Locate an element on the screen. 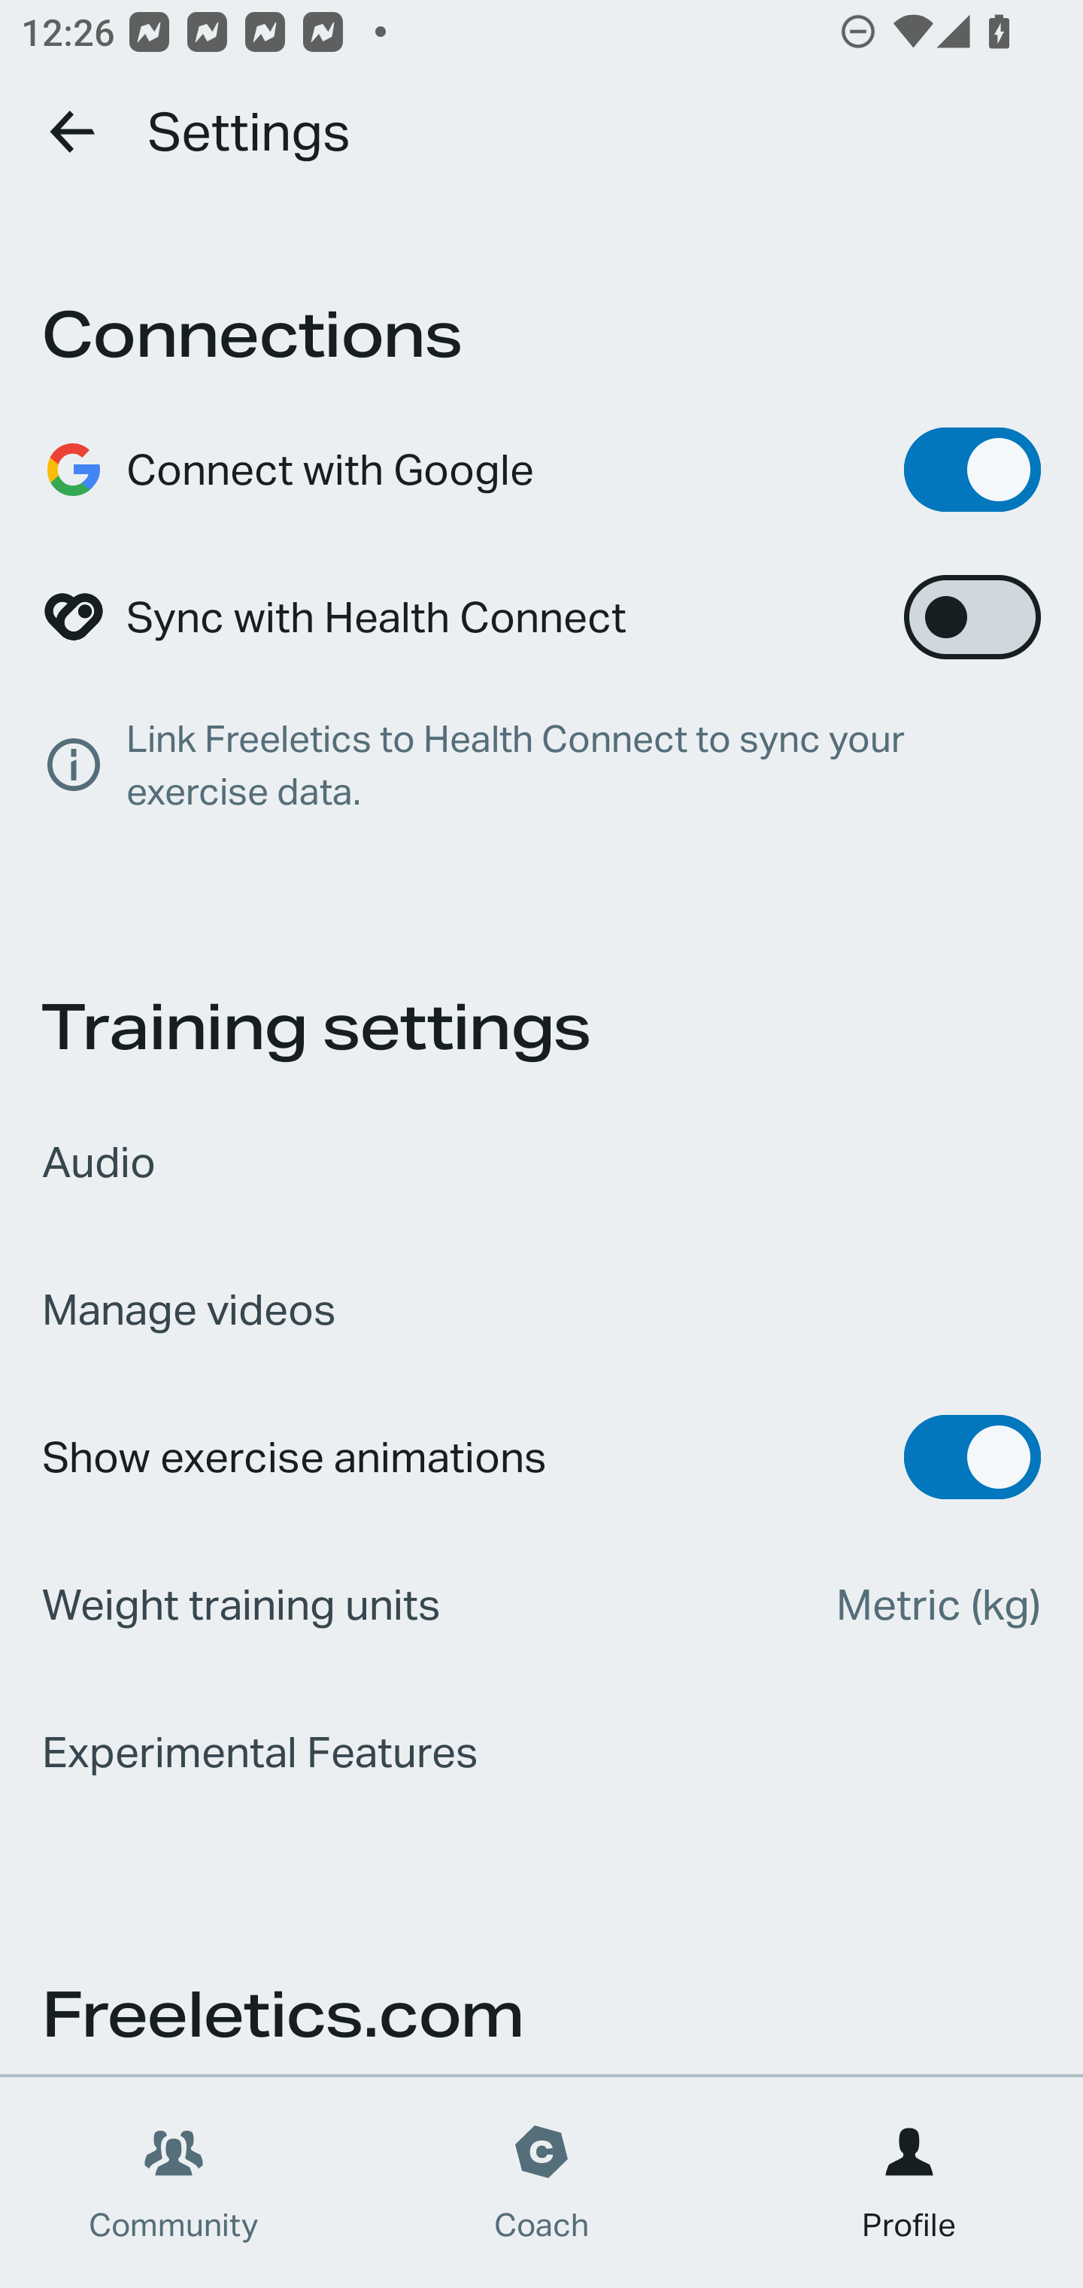 This screenshot has height=2288, width=1083. Community is located at coordinates (174, 2183).